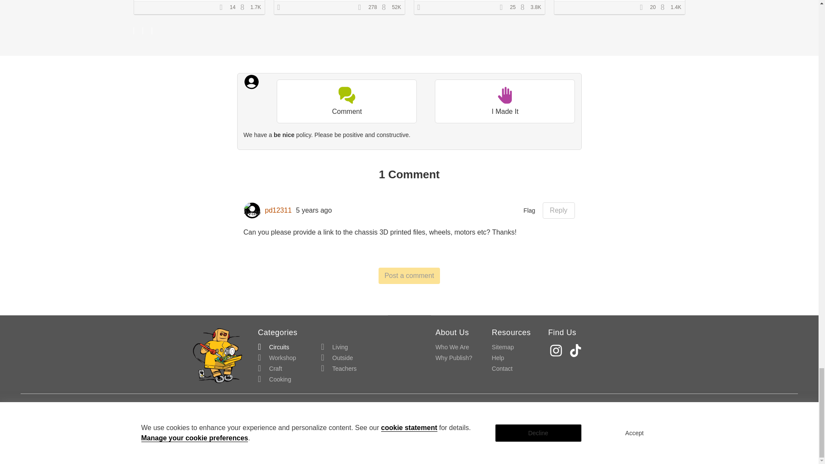  What do you see at coordinates (314, 211) in the screenshot?
I see `2019-10-05 16:44:59.0` at bounding box center [314, 211].